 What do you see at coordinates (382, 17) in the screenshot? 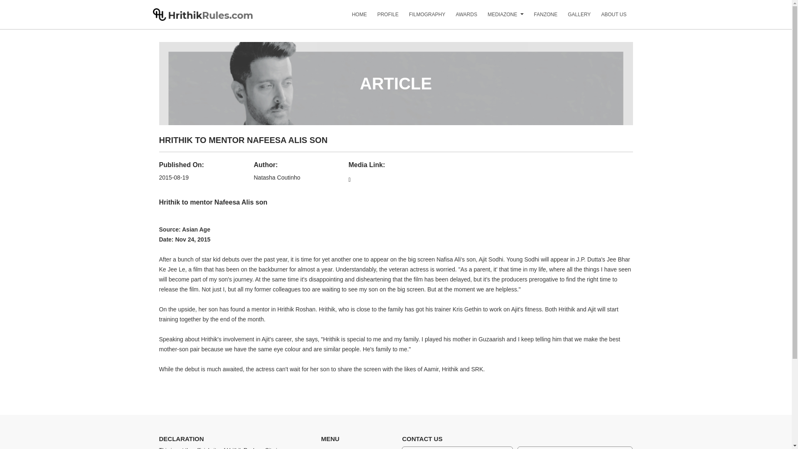
I see `PROFILE` at bounding box center [382, 17].